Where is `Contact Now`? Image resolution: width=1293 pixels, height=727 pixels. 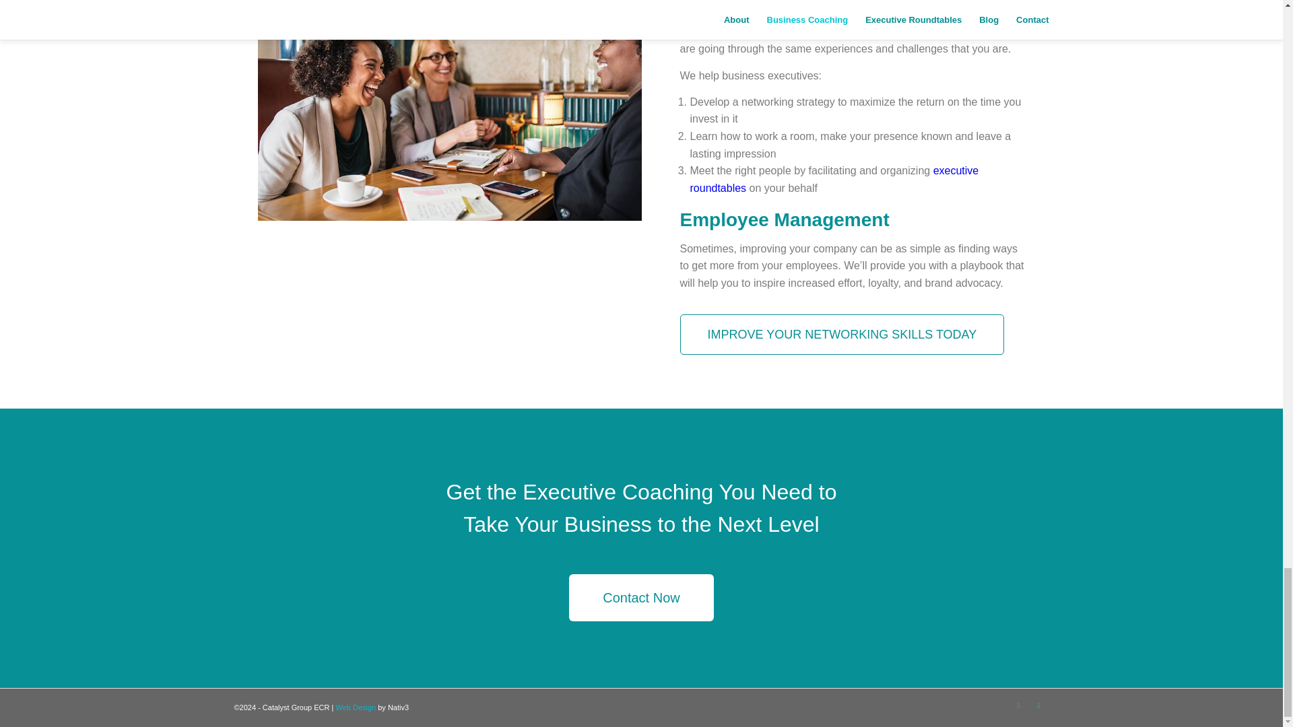
Contact Now is located at coordinates (641, 598).